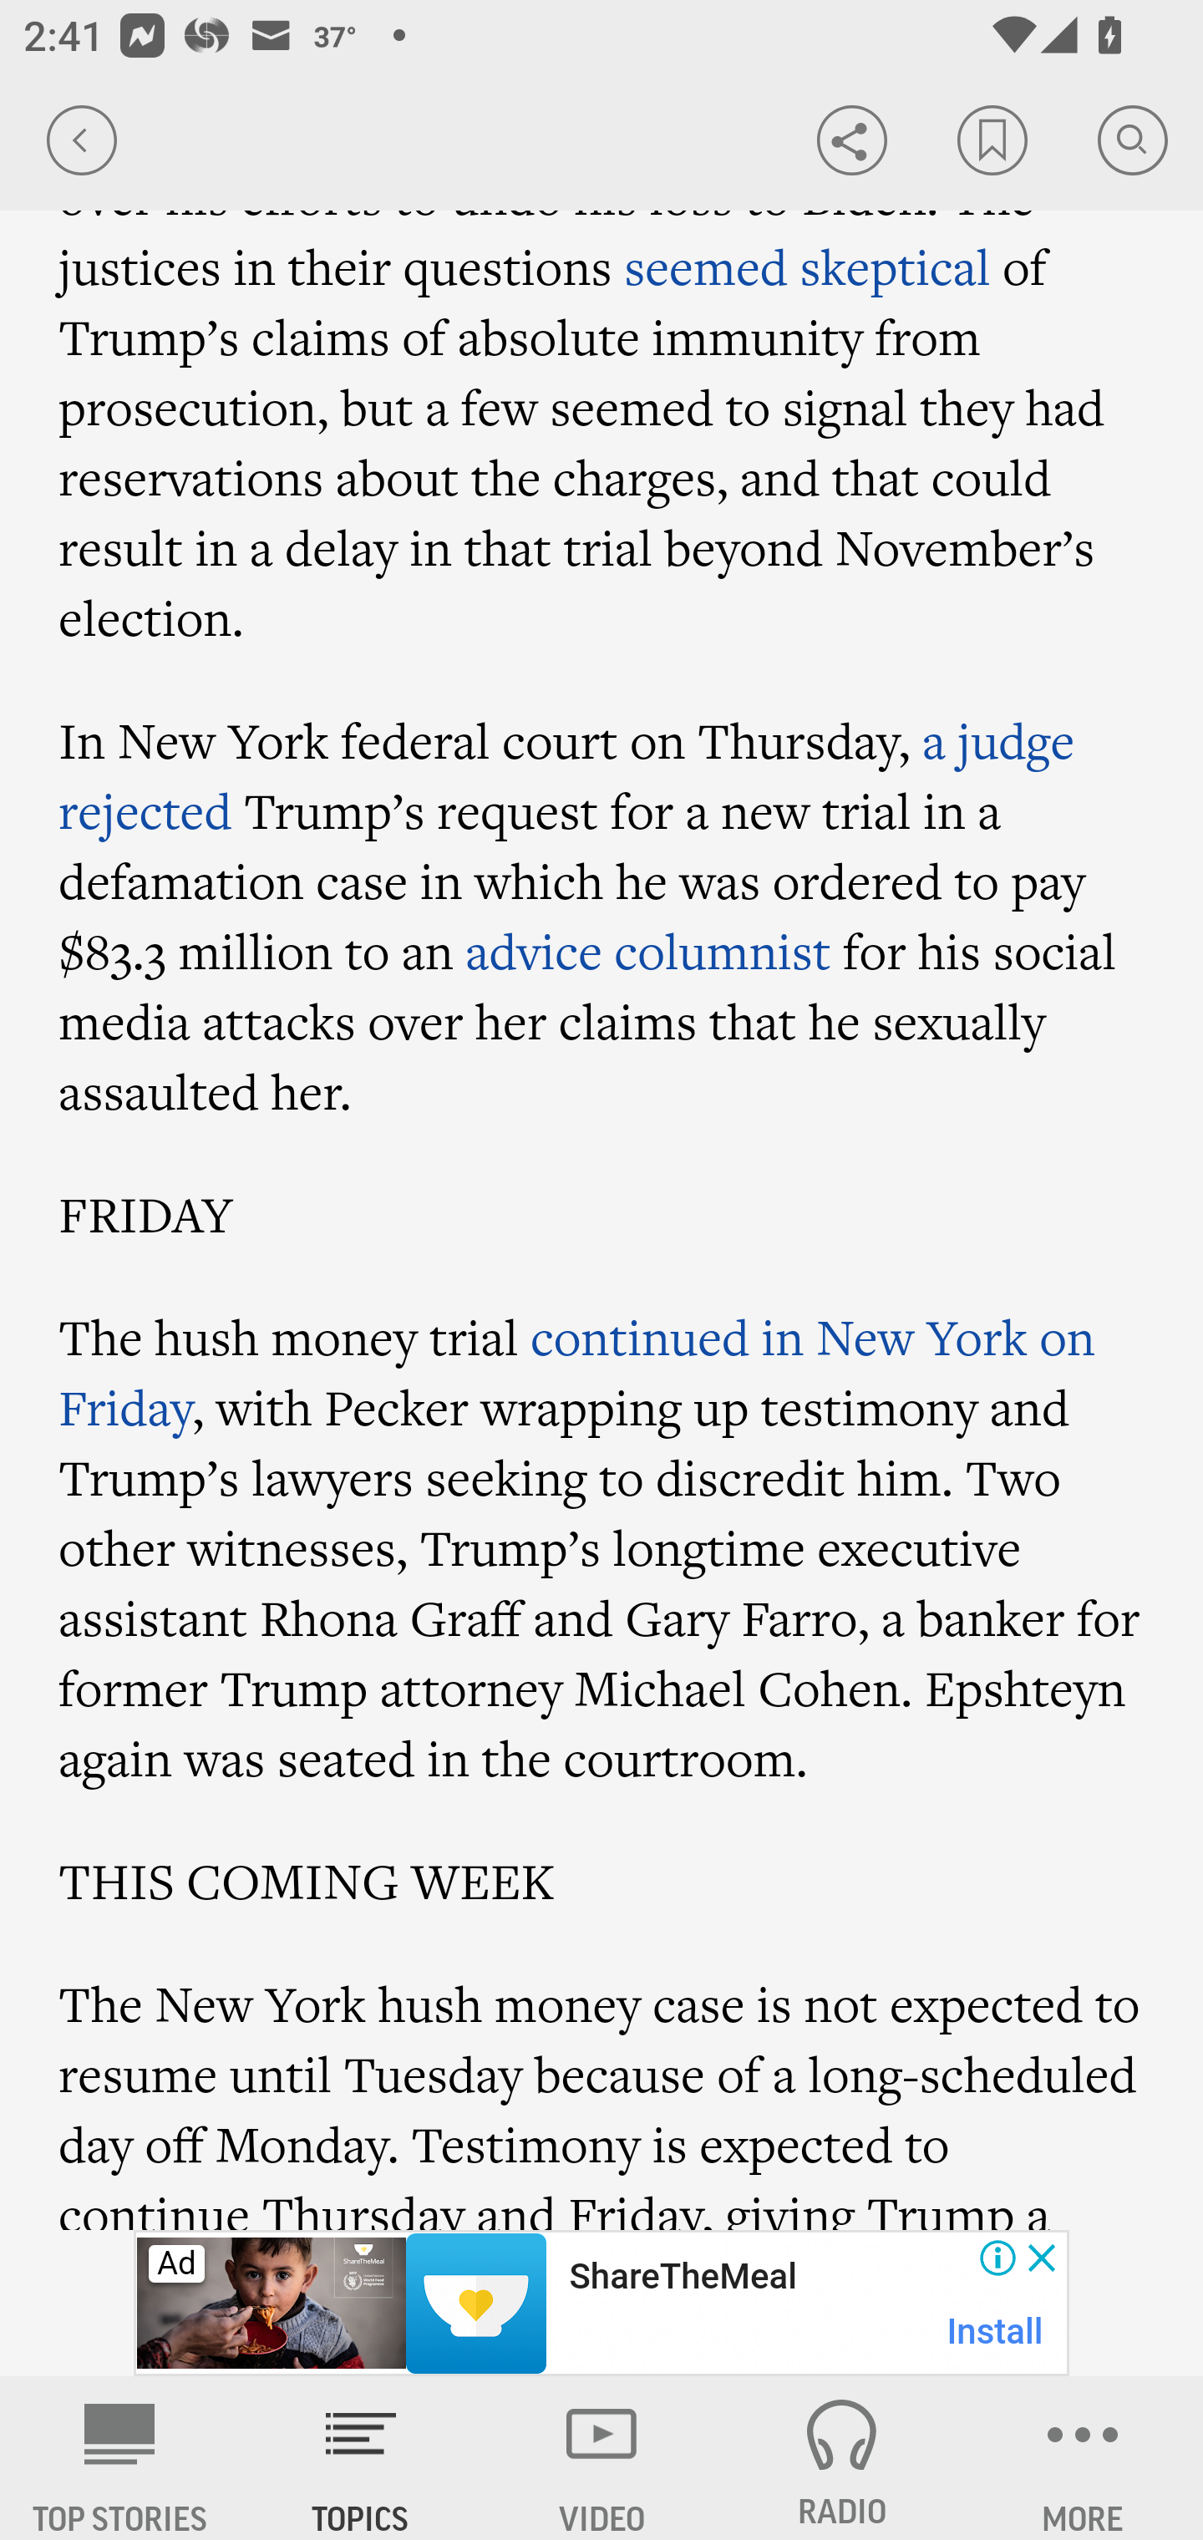  I want to click on advice columnist, so click(648, 951).